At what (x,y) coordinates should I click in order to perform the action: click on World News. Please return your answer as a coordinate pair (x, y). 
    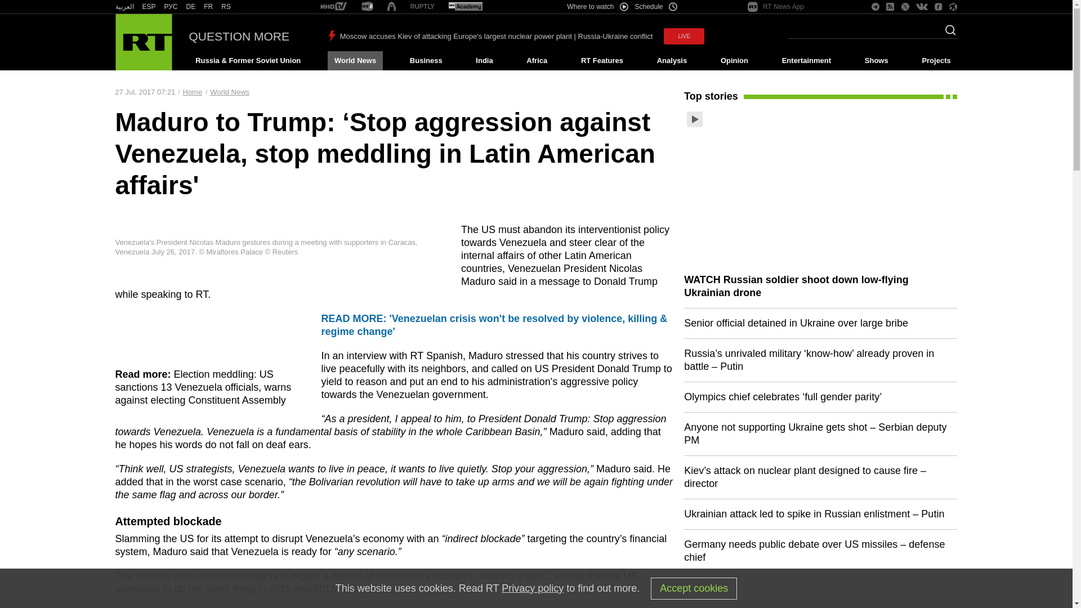
    Looking at the image, I should click on (355, 61).